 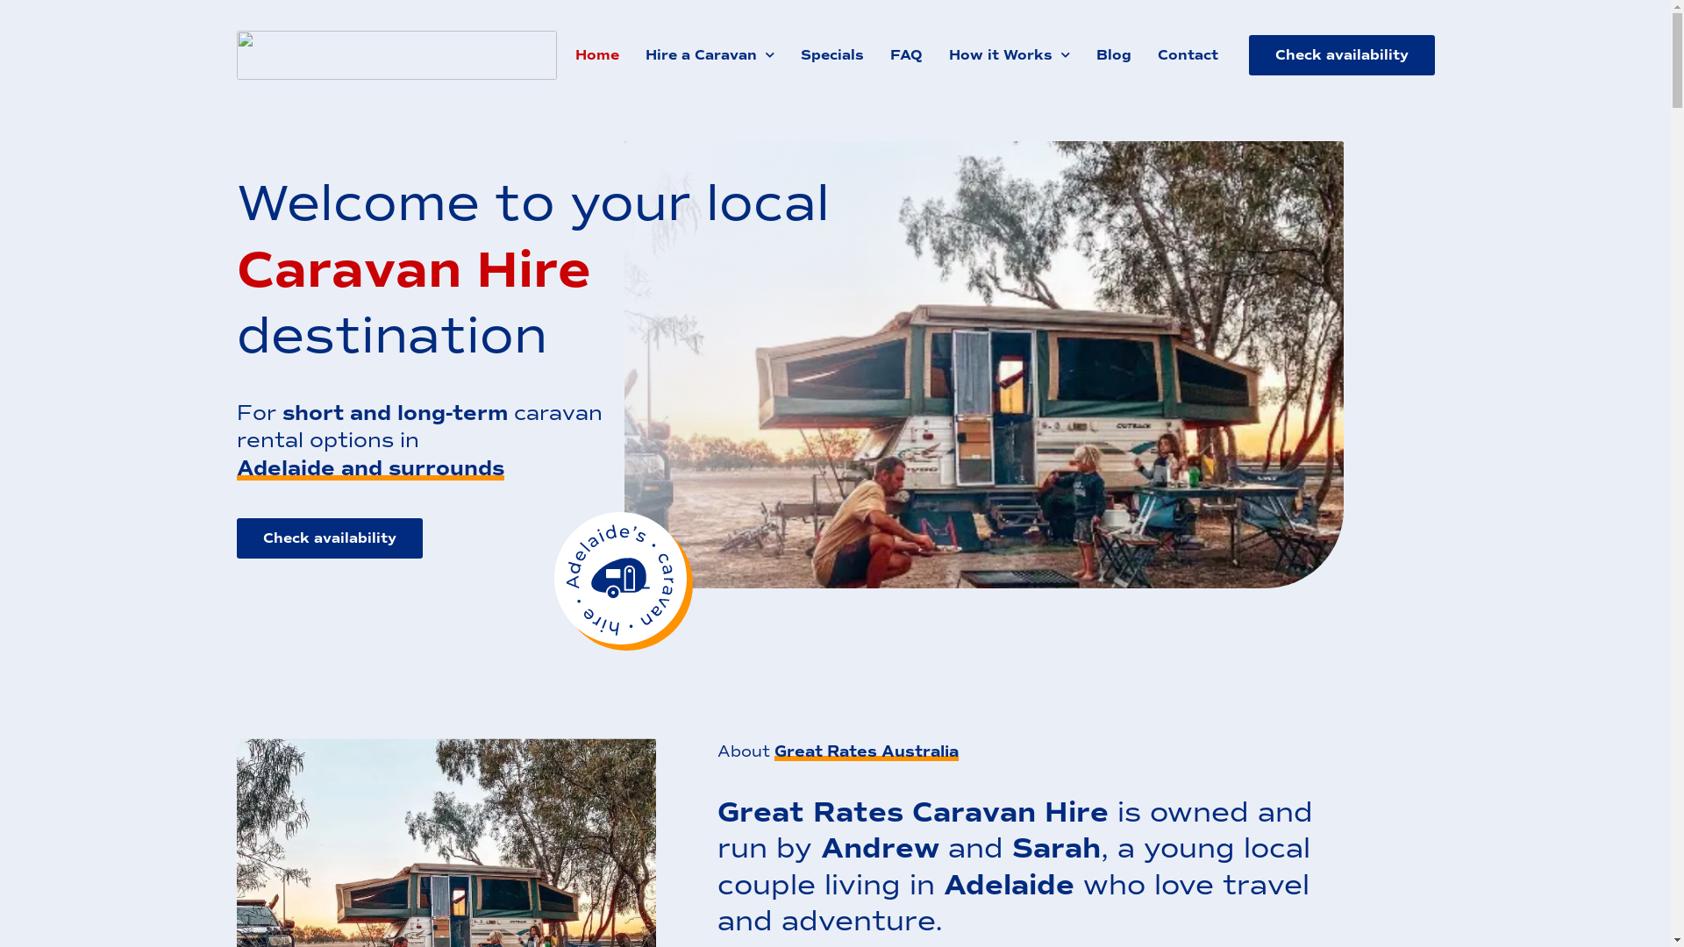 I want to click on Contact, so click(x=1188, y=55).